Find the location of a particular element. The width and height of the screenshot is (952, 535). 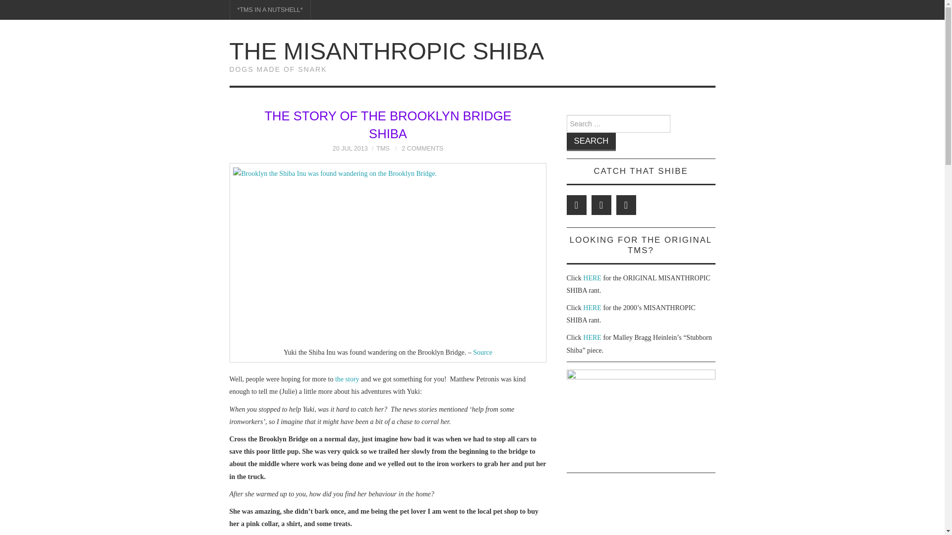

THE MISANTHROPIC SHIBA is located at coordinates (386, 51).